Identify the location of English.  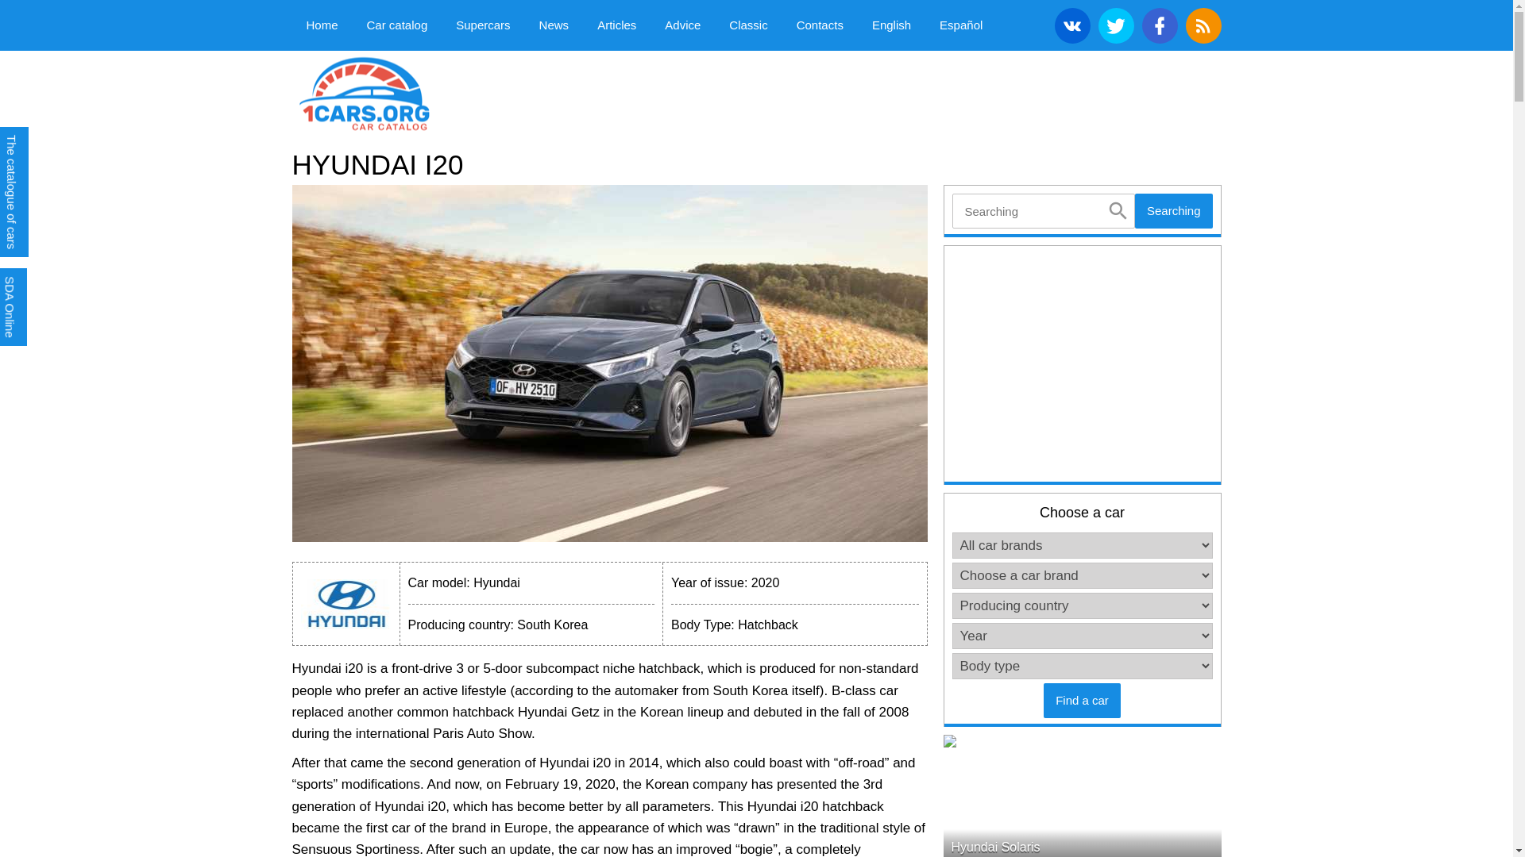
(891, 25).